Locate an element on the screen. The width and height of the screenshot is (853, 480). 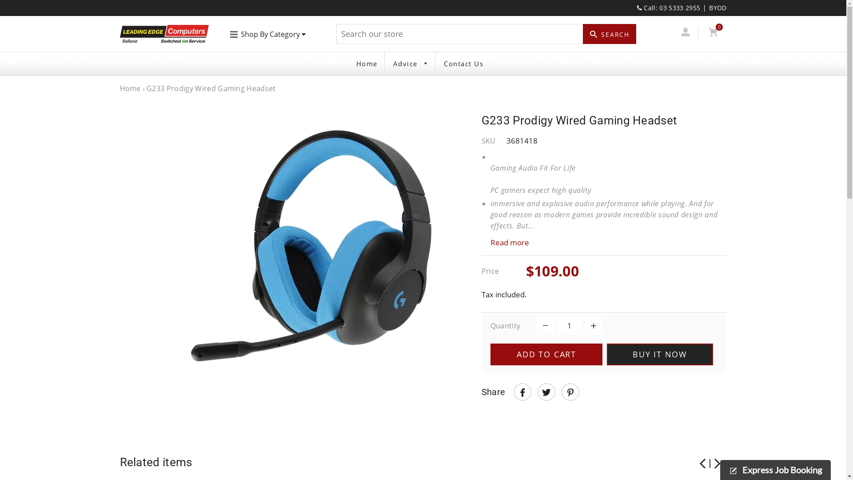
Home is located at coordinates (131, 88).